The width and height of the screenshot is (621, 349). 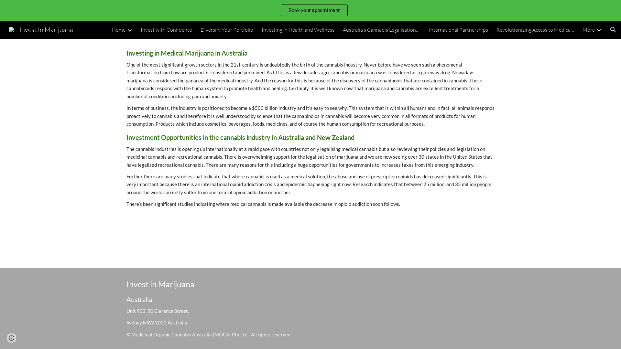 What do you see at coordinates (314, 10) in the screenshot?
I see `Book your appointment` at bounding box center [314, 10].